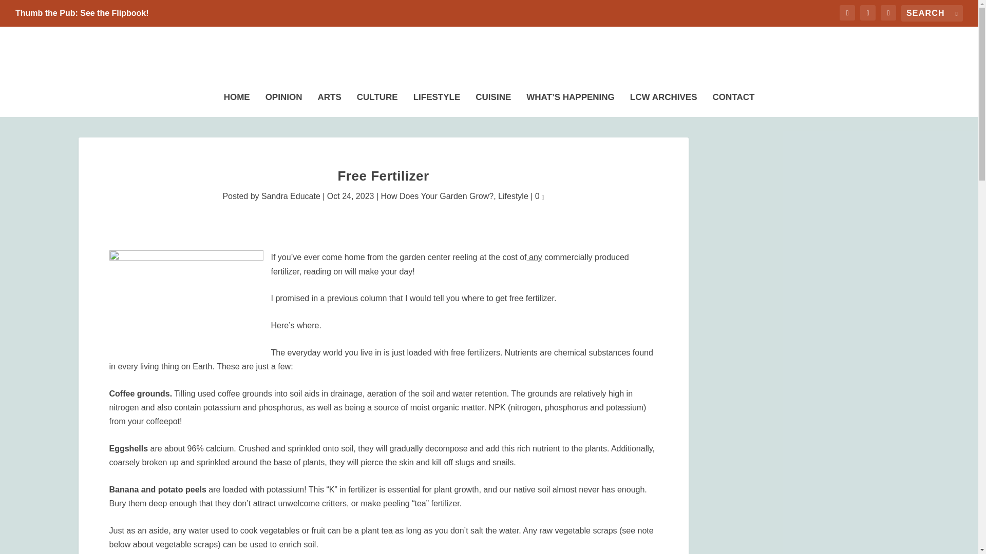 The height and width of the screenshot is (554, 986). What do you see at coordinates (237, 102) in the screenshot?
I see `HOME` at bounding box center [237, 102].